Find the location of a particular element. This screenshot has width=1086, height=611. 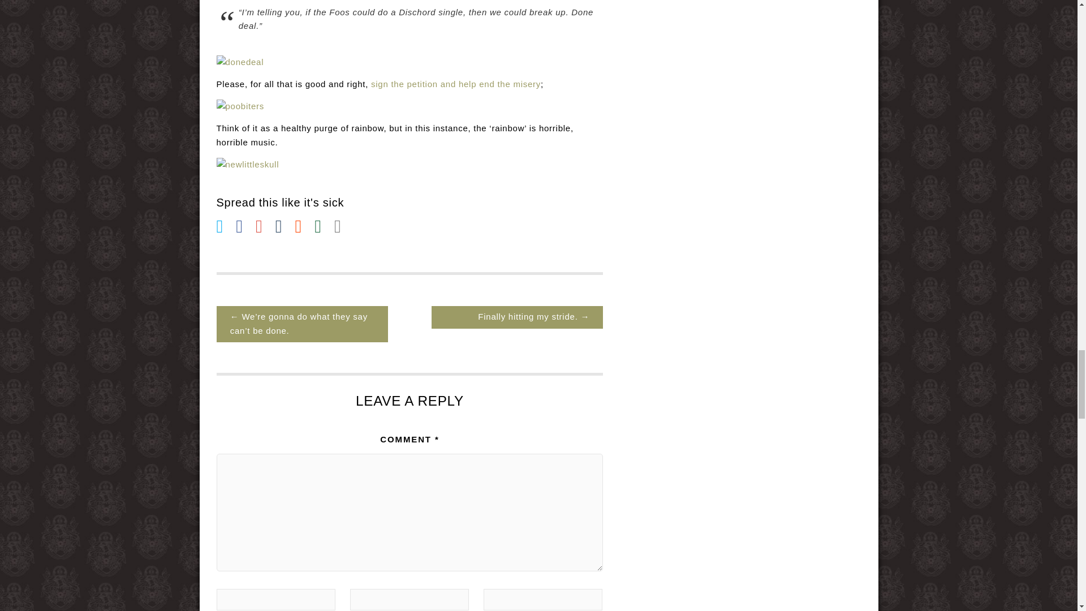

sign the petition and help end the misery is located at coordinates (456, 84).